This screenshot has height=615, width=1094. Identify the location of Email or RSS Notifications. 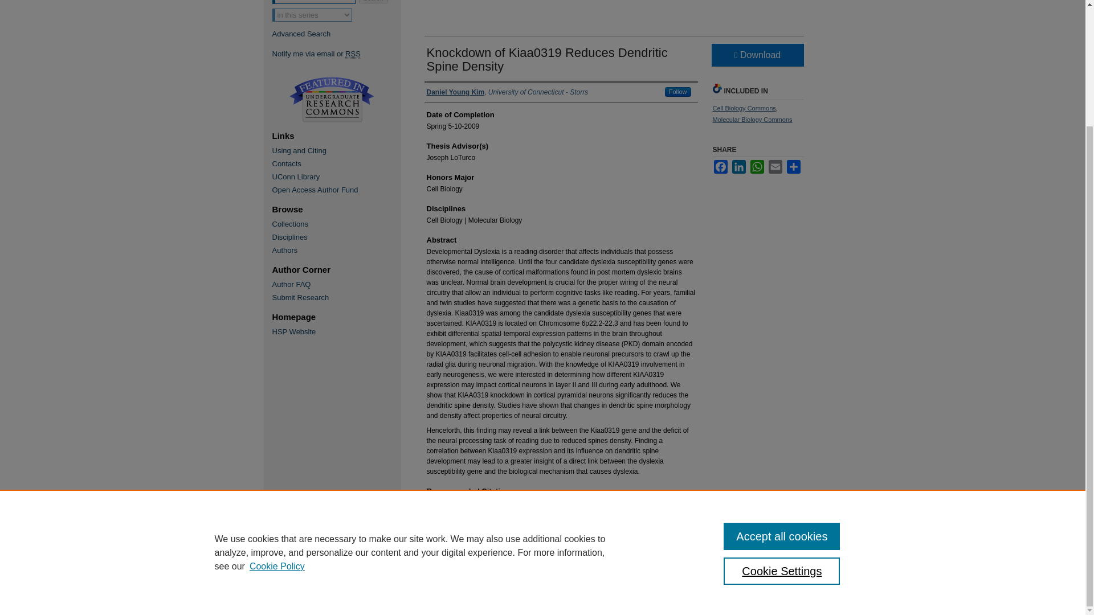
(336, 54).